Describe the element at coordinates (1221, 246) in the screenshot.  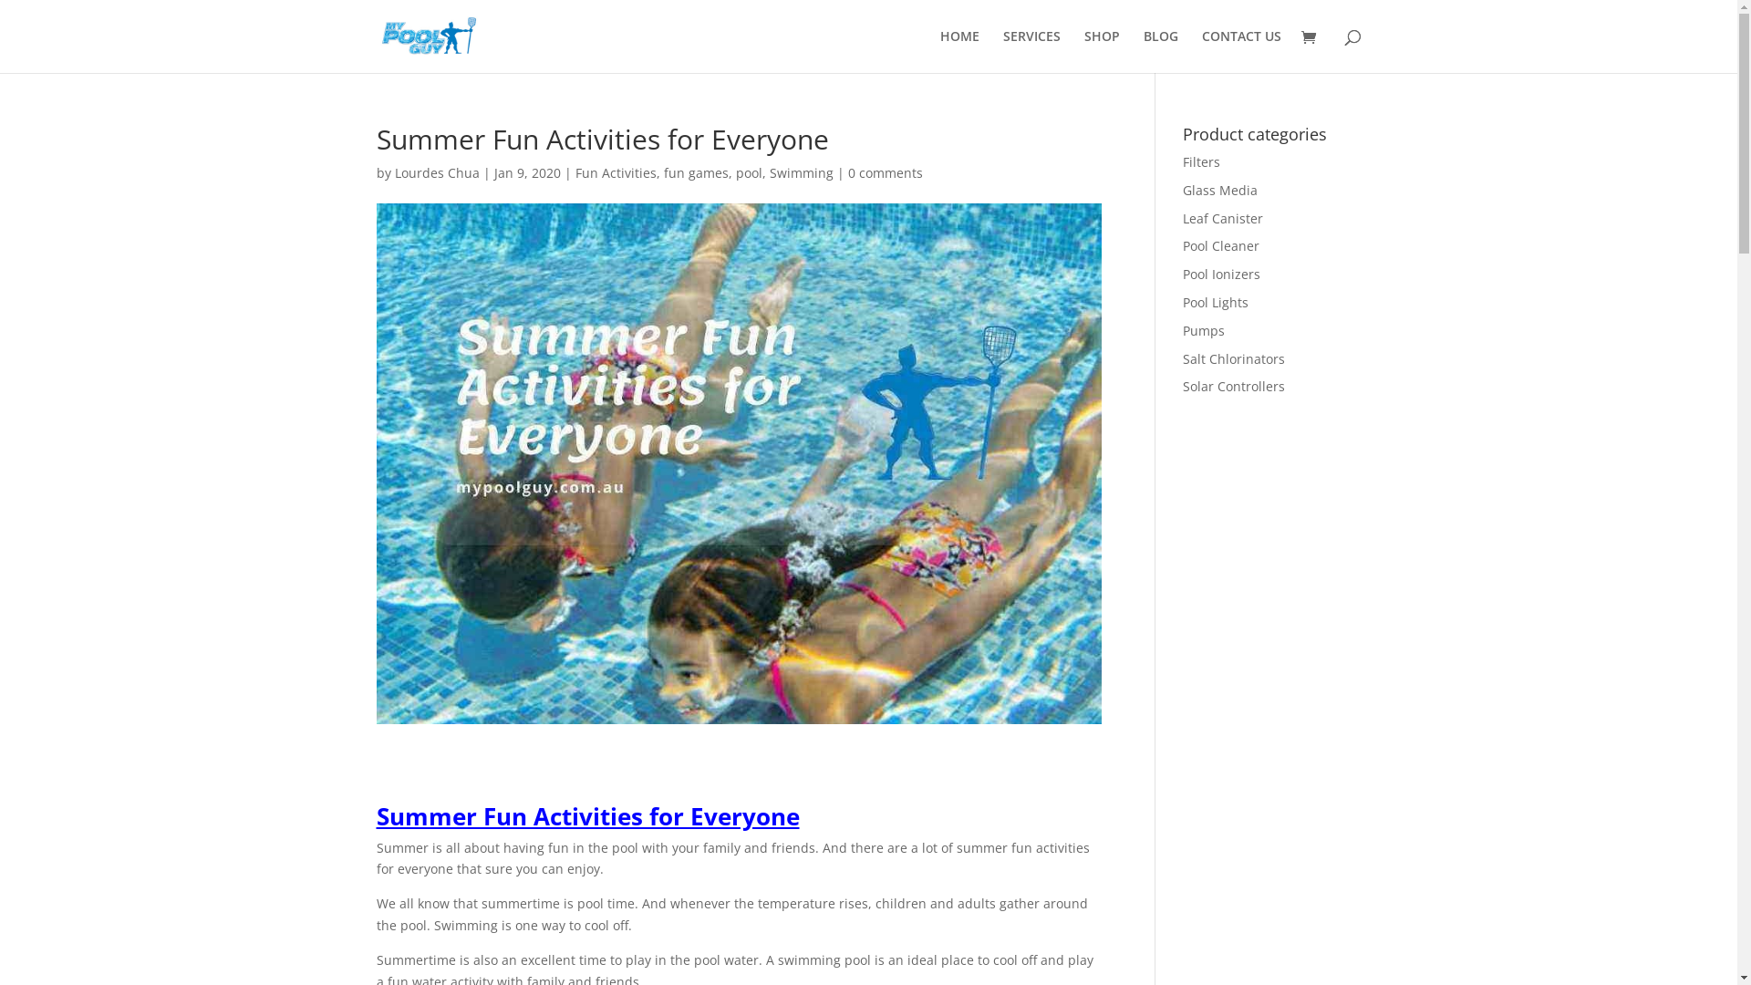
I see `Pool Cleaner` at that location.